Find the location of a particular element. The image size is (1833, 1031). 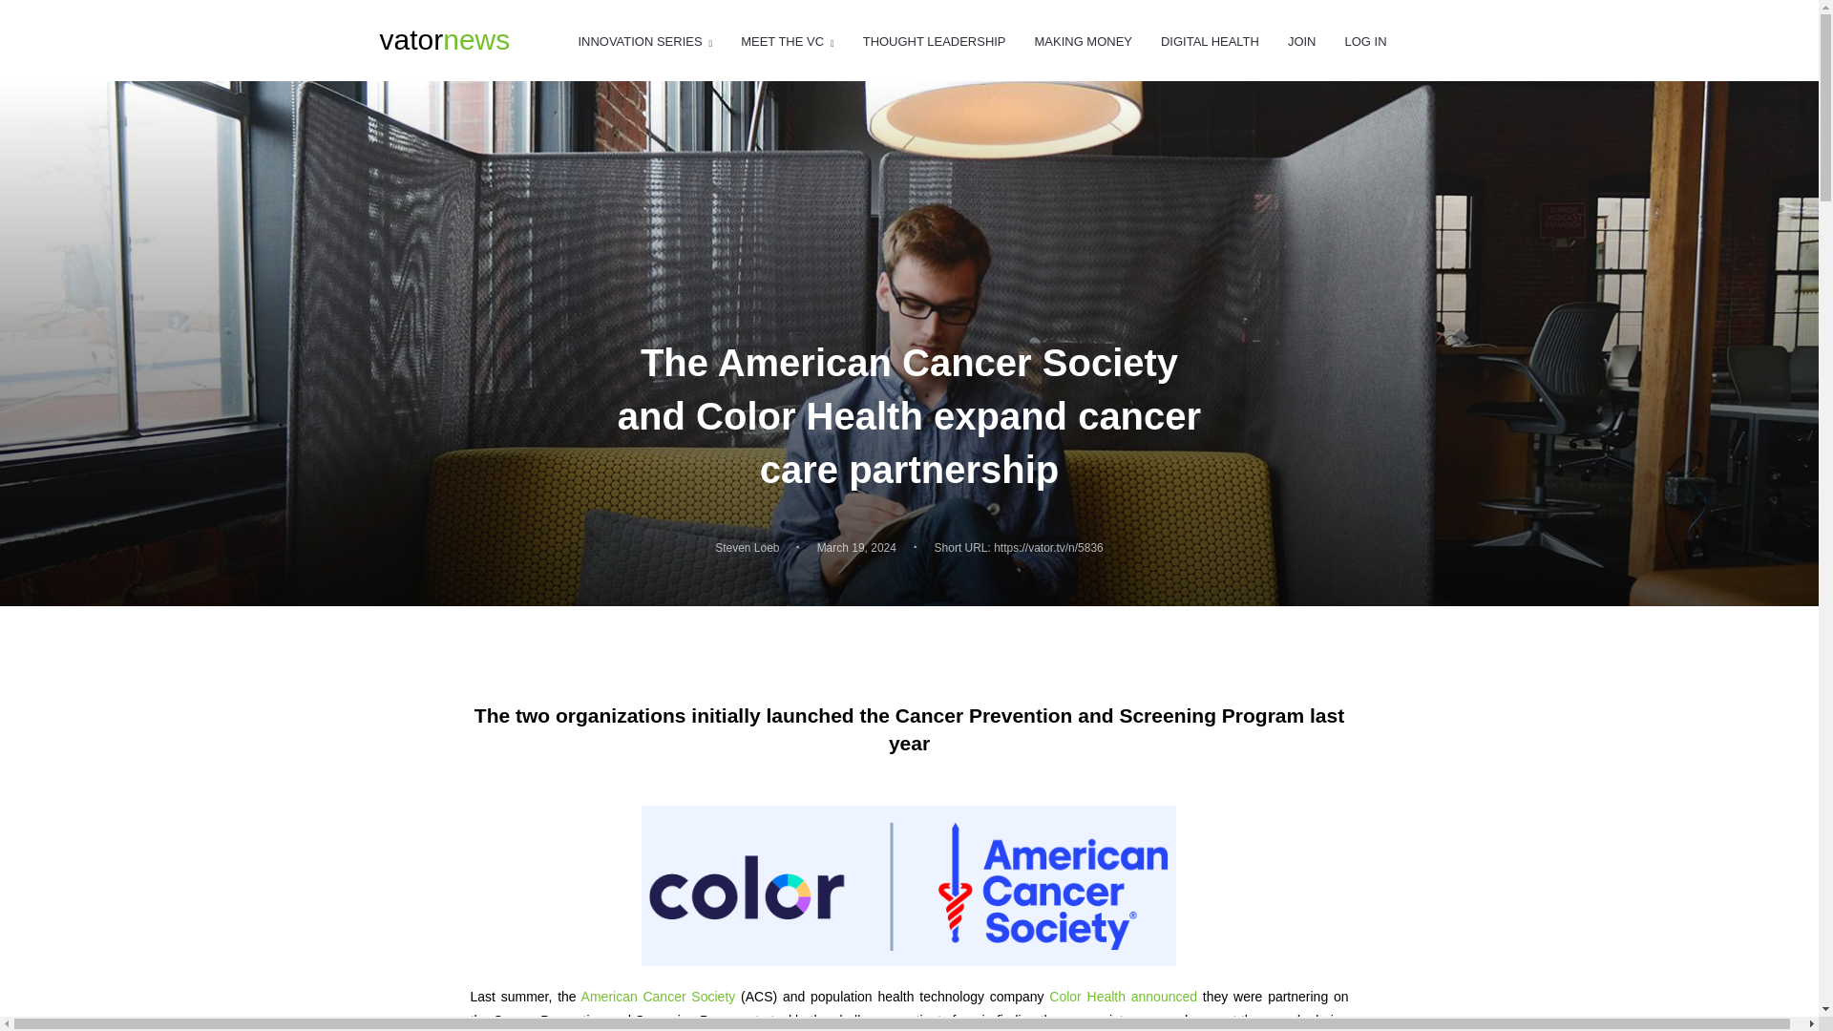

Color Health is located at coordinates (1086, 996).